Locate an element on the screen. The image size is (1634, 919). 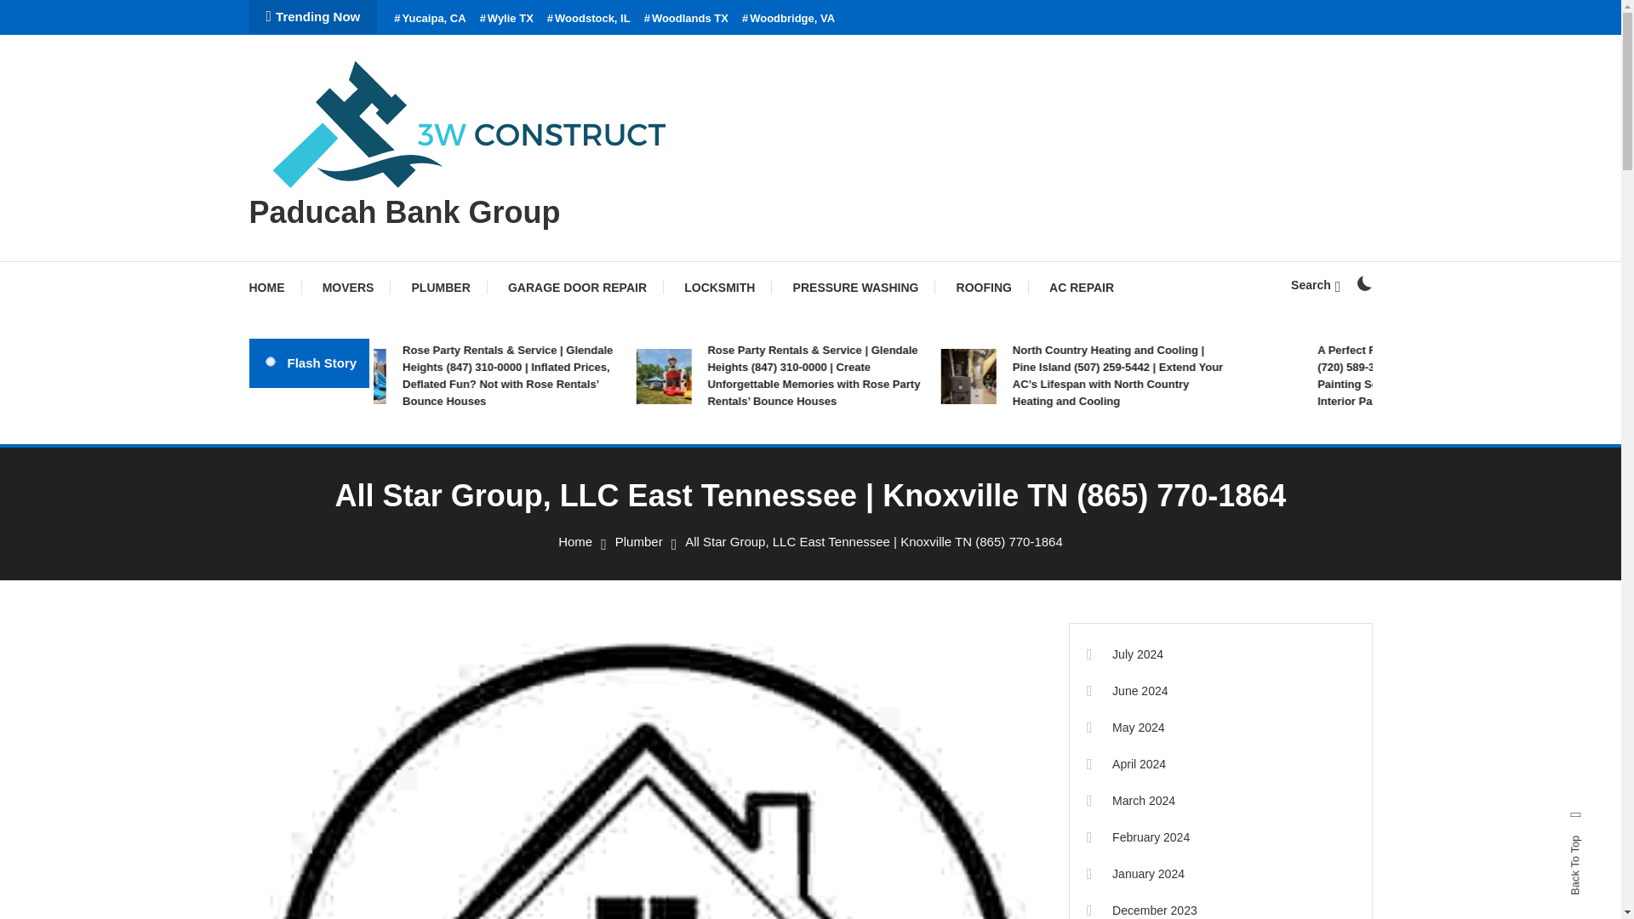
PLUMBER is located at coordinates (441, 288).